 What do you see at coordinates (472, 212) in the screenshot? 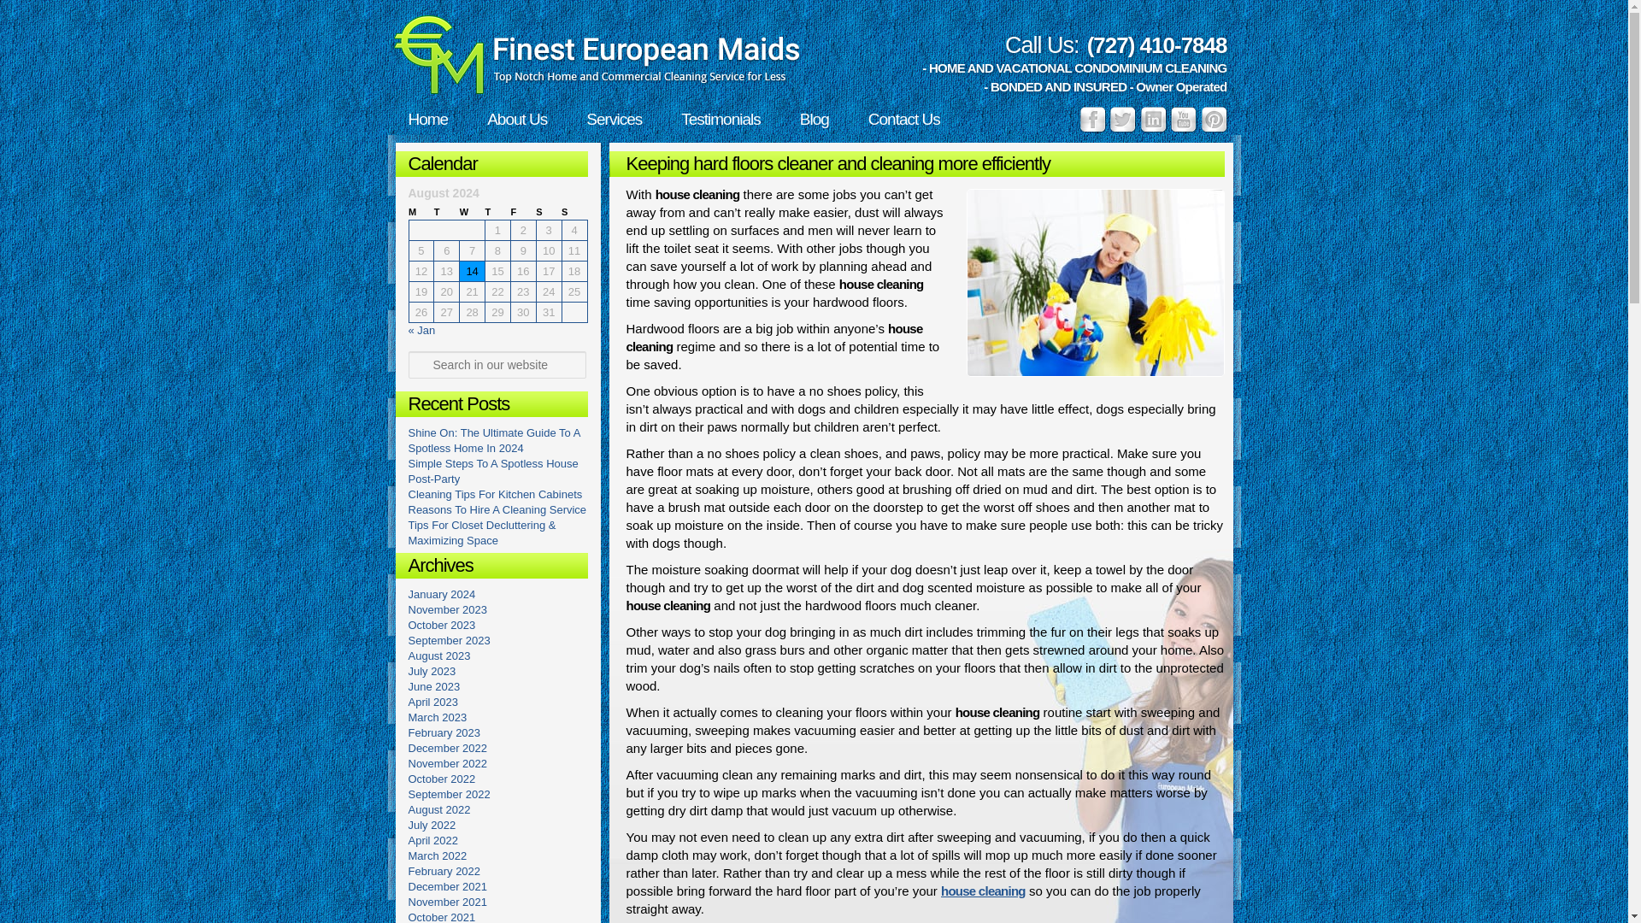
I see `Wednesday` at bounding box center [472, 212].